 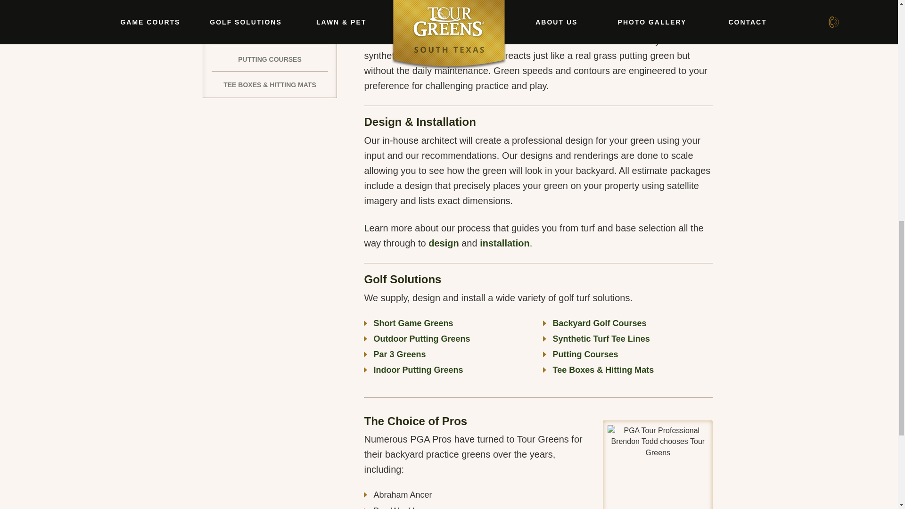 What do you see at coordinates (504, 243) in the screenshot?
I see `installation` at bounding box center [504, 243].